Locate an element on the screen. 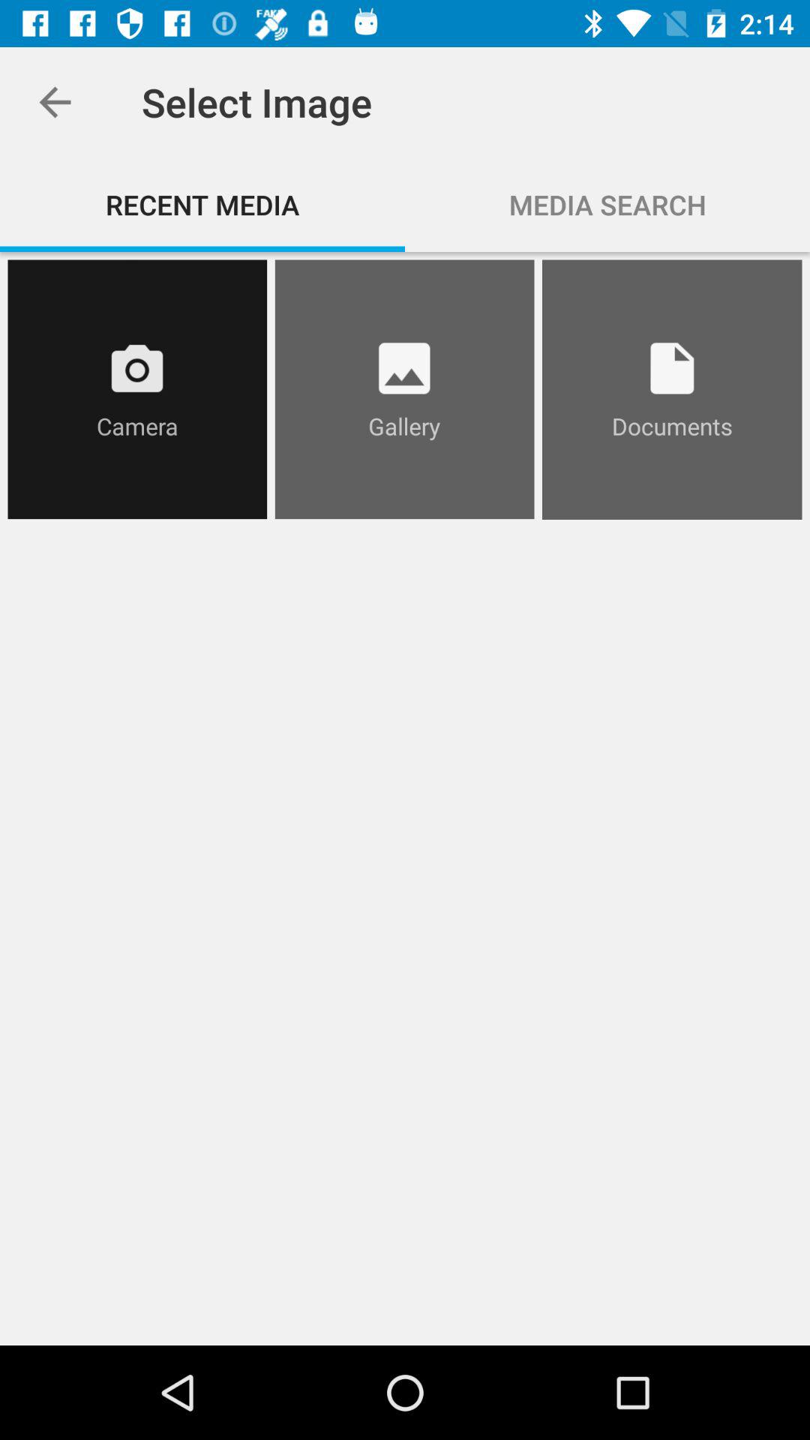 This screenshot has width=810, height=1440. flip to the media search is located at coordinates (607, 204).